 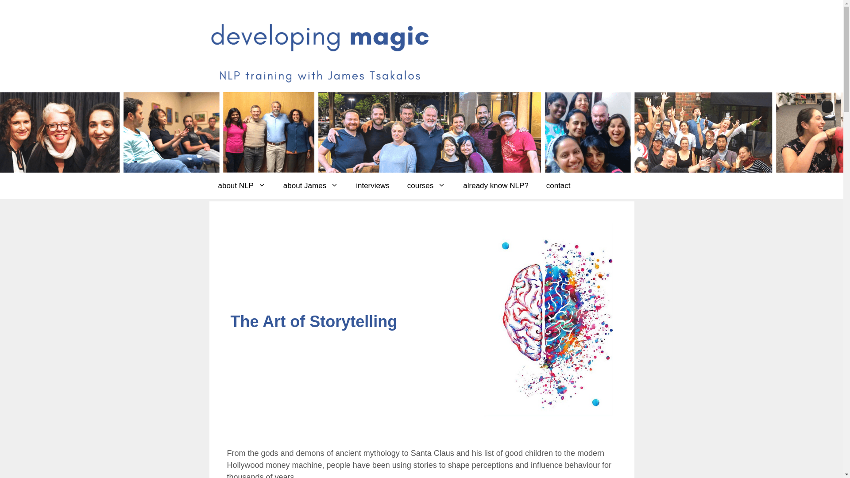 What do you see at coordinates (427, 186) in the screenshot?
I see `courses` at bounding box center [427, 186].